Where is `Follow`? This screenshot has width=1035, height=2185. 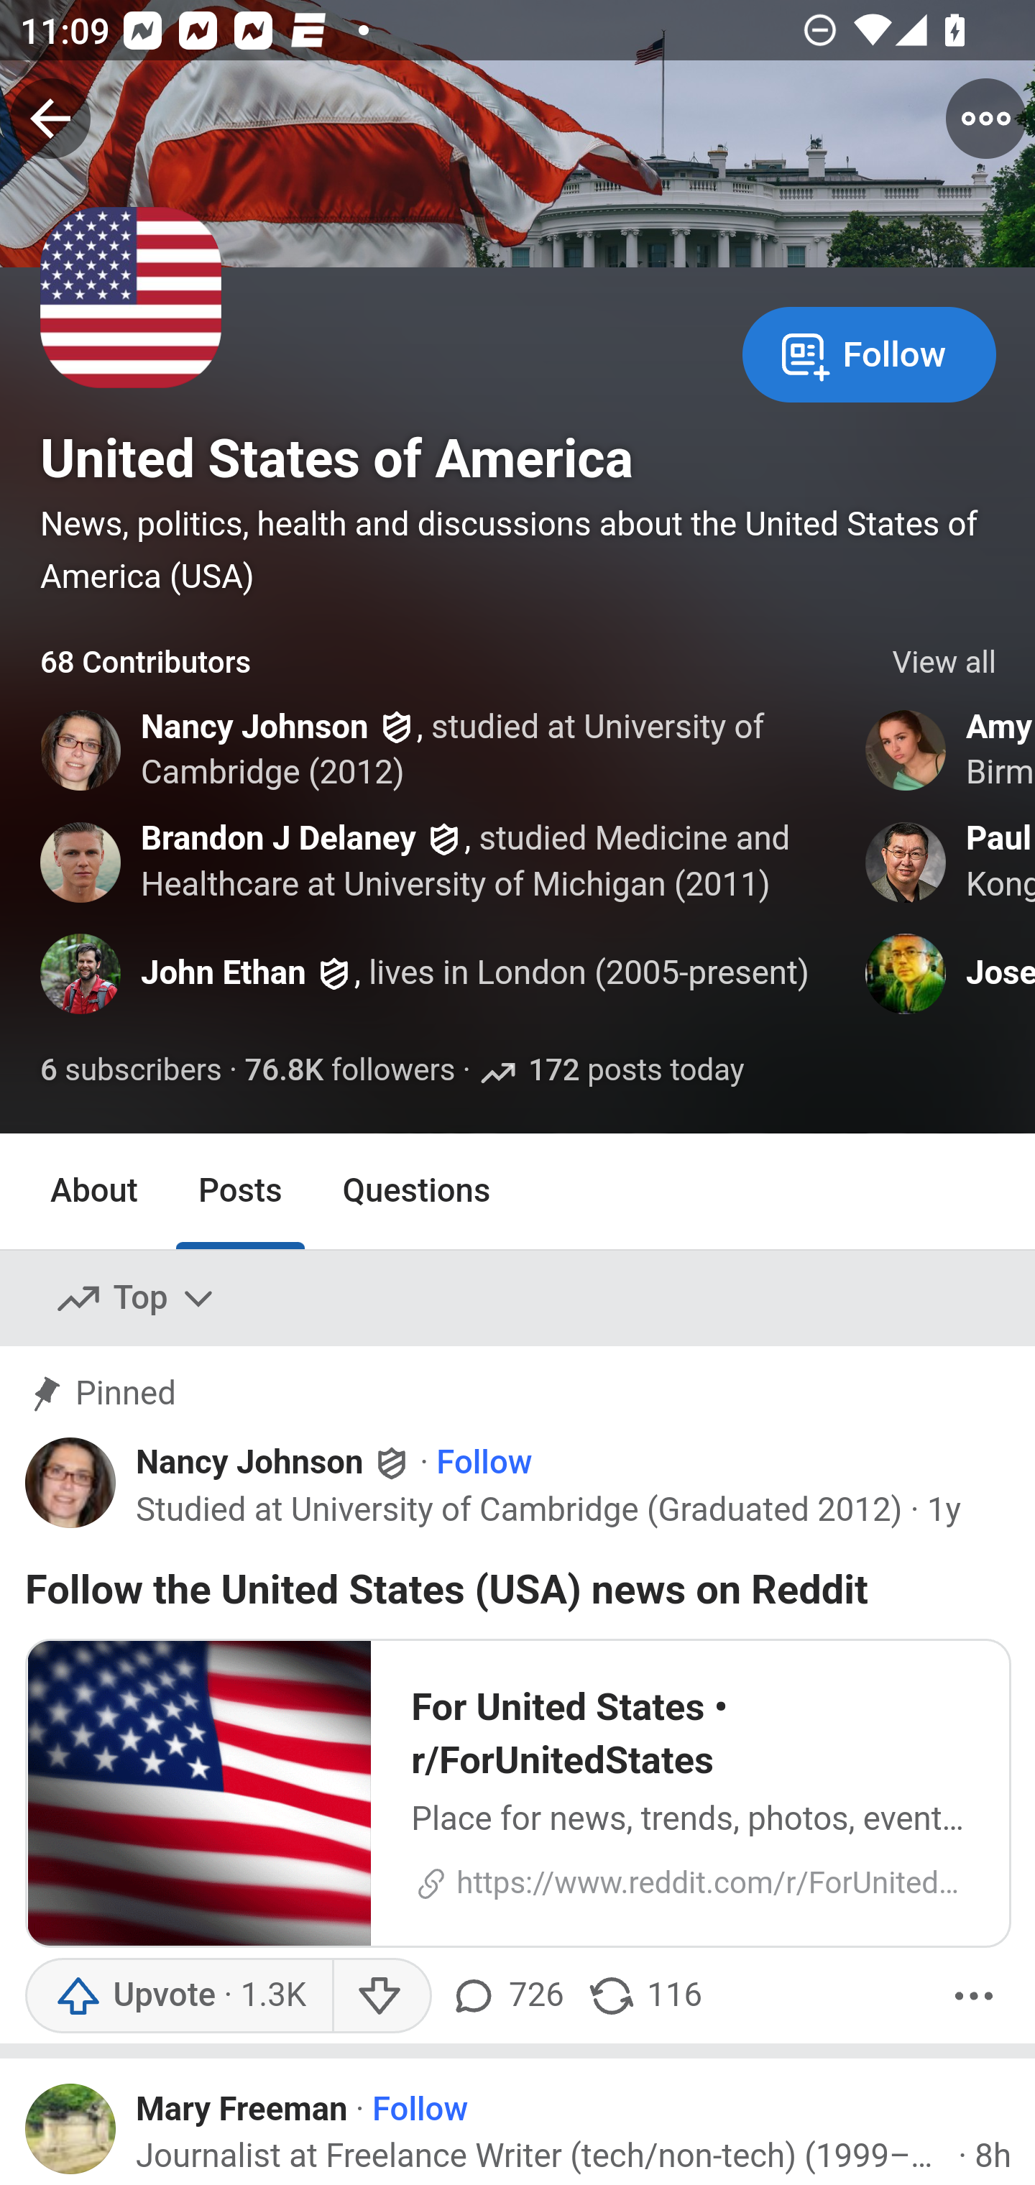 Follow is located at coordinates (869, 352).